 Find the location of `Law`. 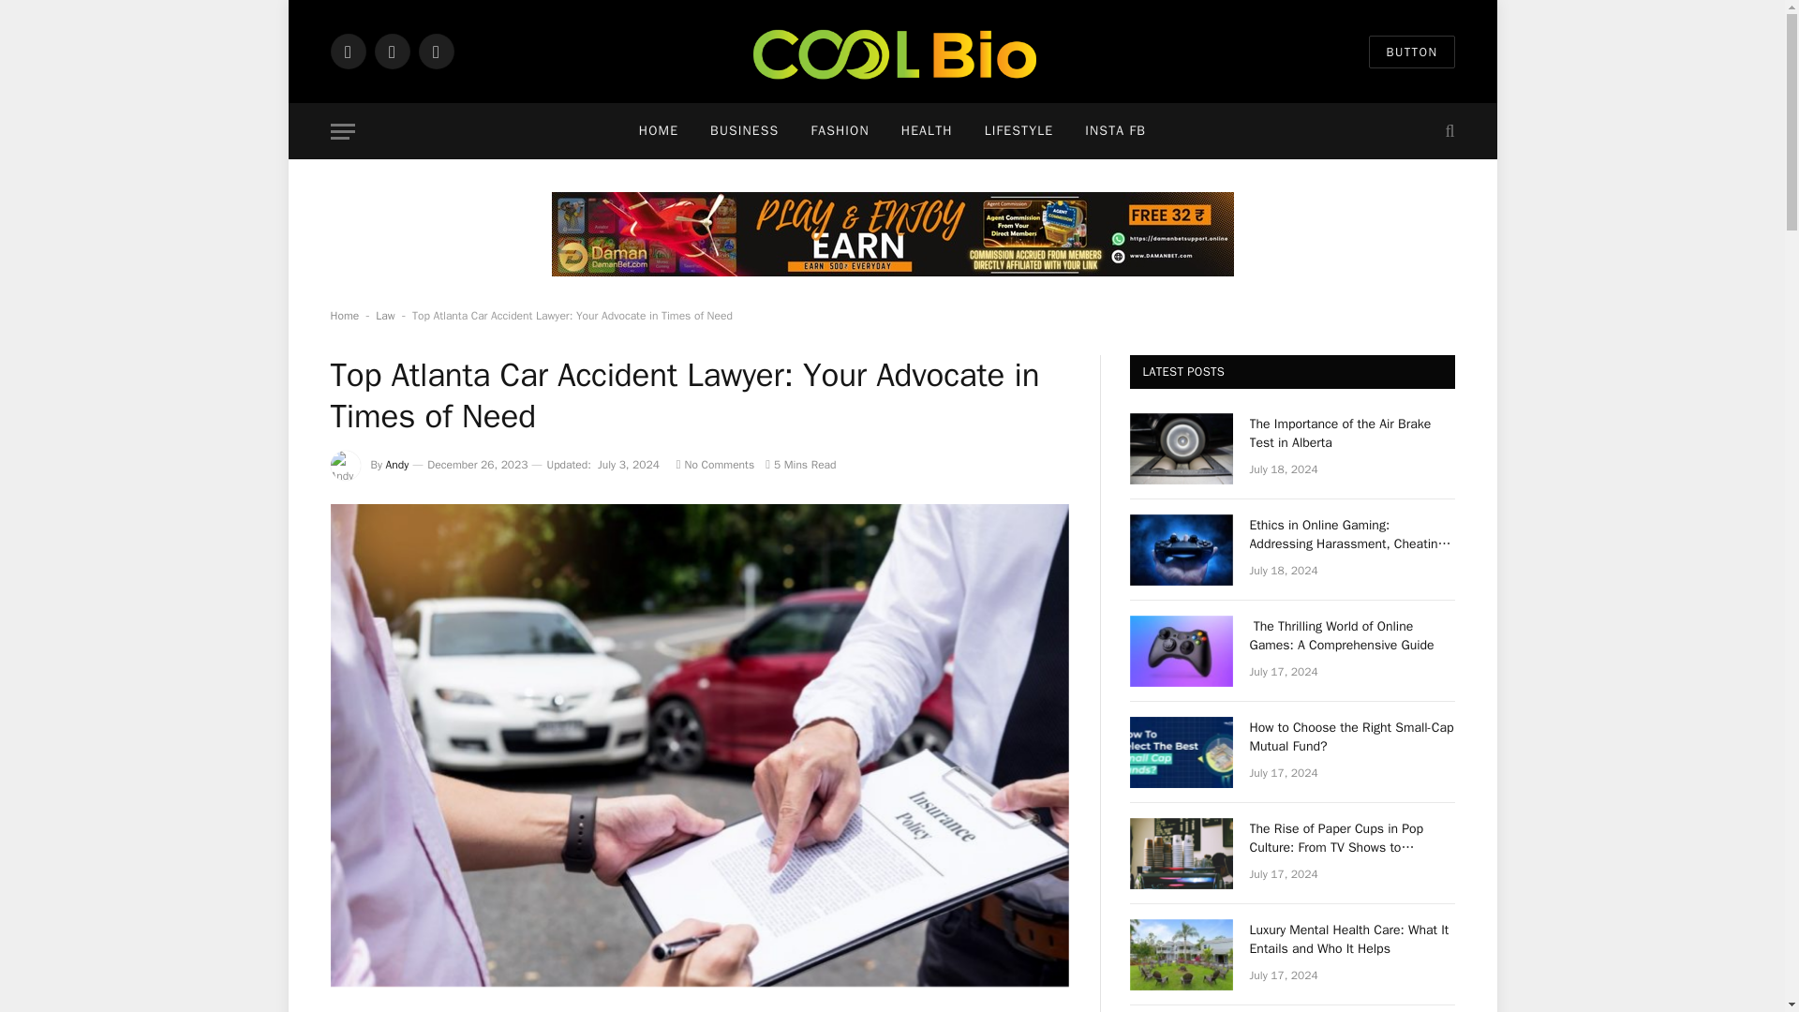

Law is located at coordinates (384, 315).